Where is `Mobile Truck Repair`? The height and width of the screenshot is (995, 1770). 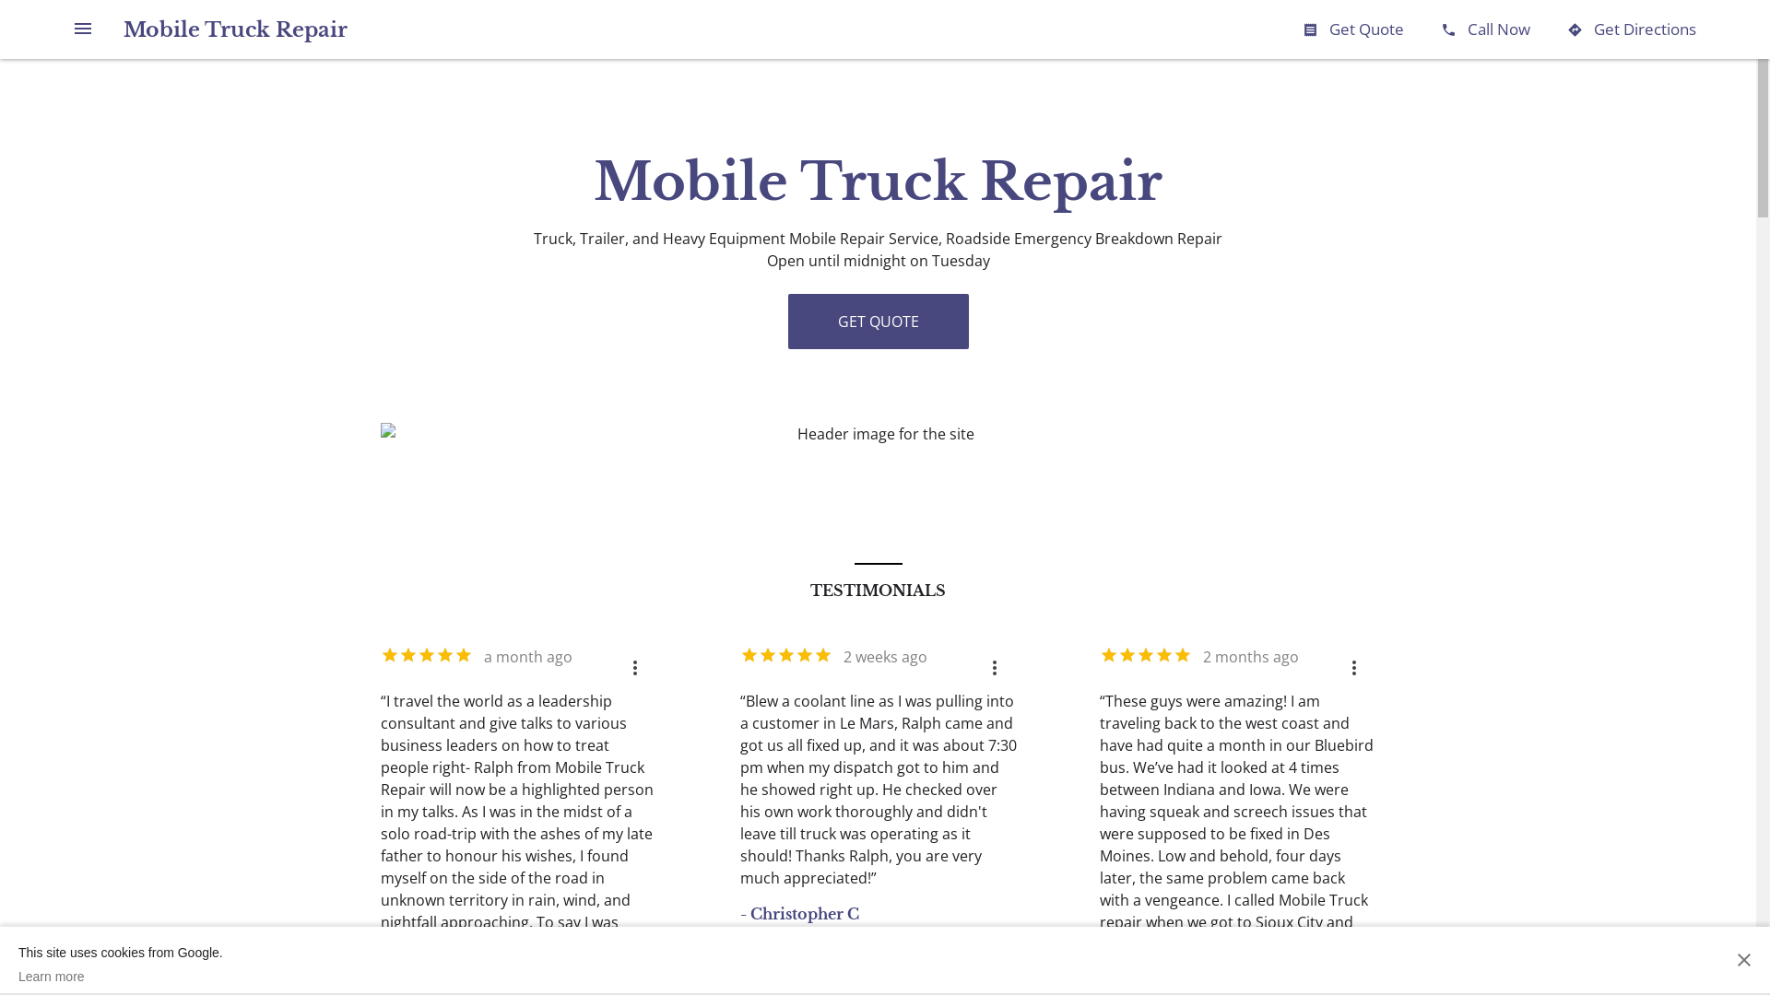 Mobile Truck Repair is located at coordinates (236, 29).